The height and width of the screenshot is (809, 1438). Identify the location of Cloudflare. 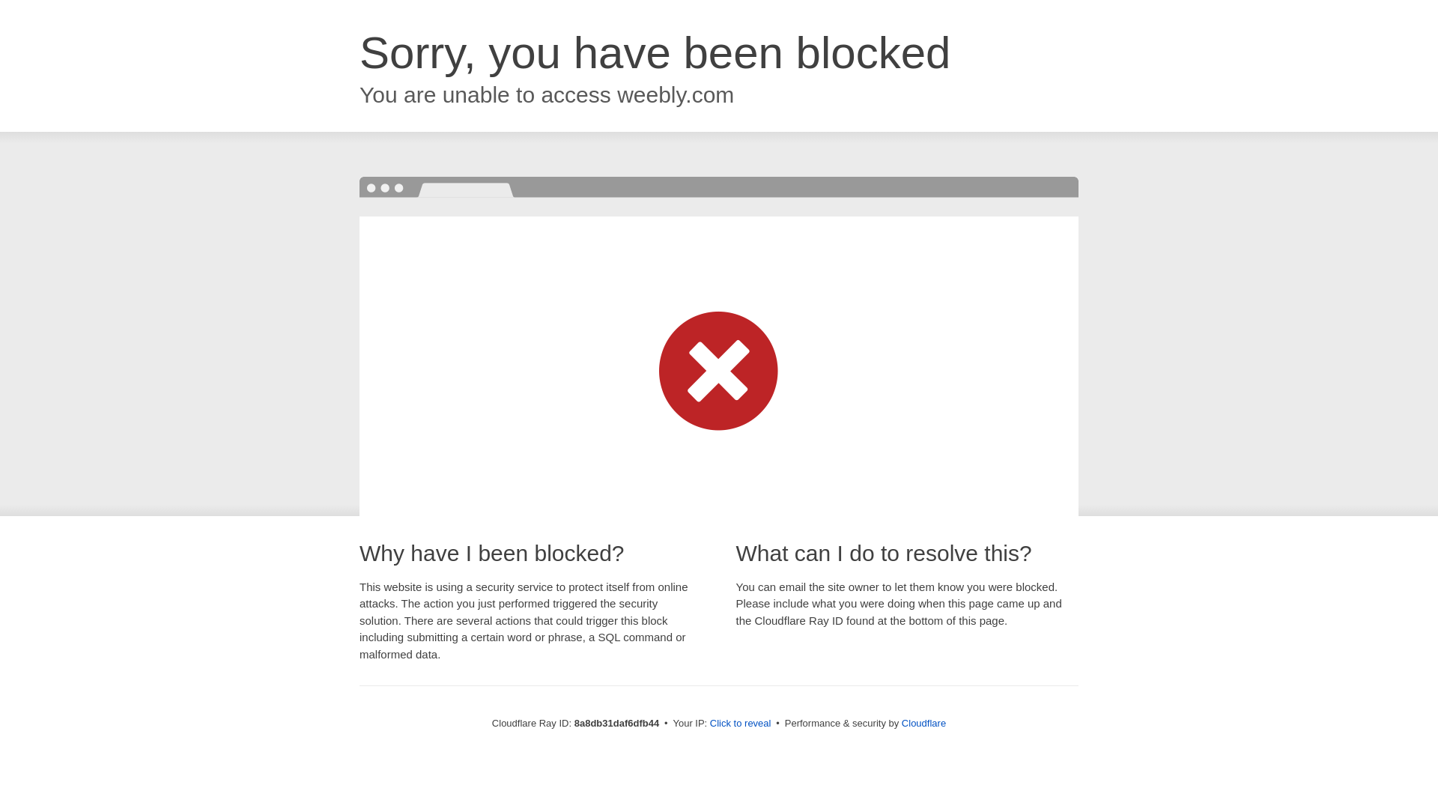
(923, 723).